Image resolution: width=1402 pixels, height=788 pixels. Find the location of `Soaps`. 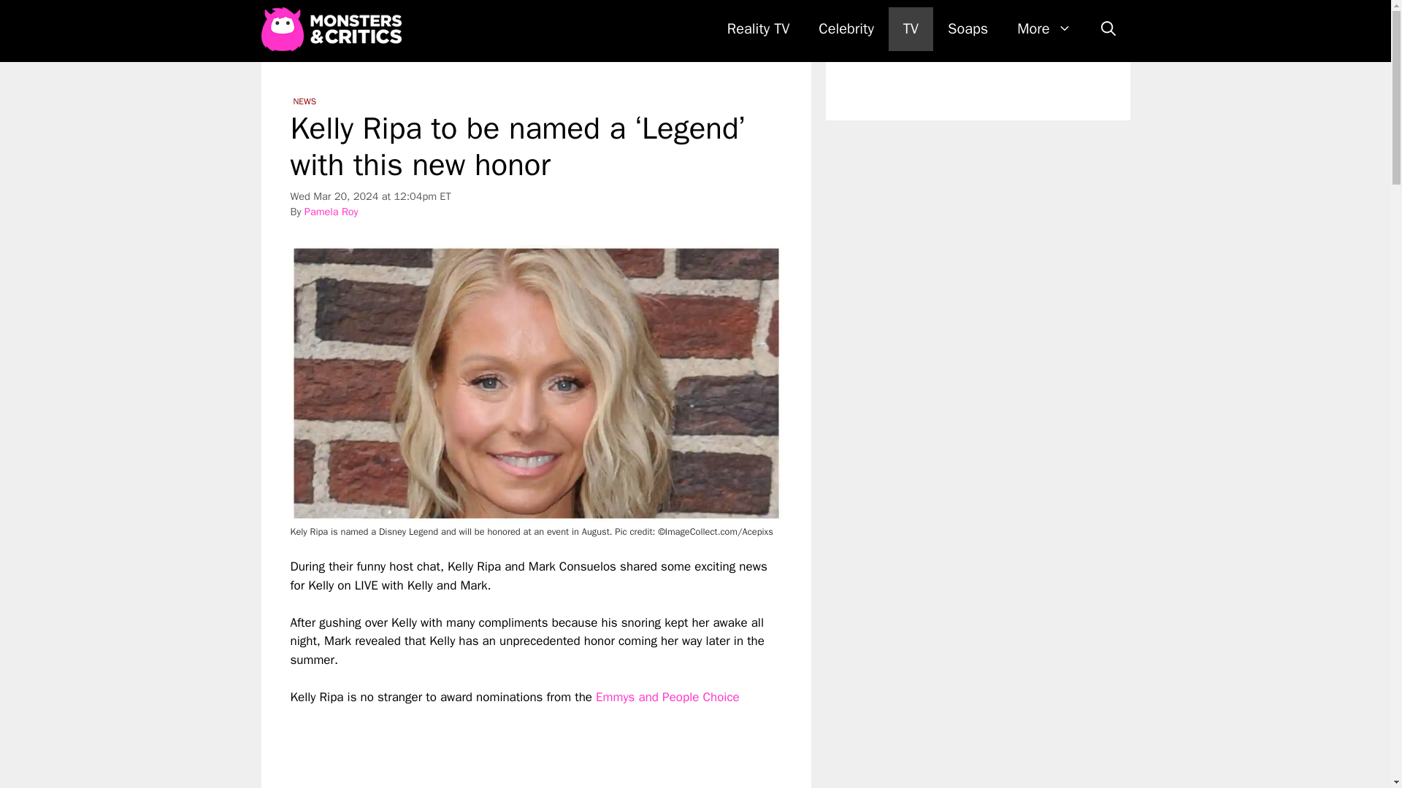

Soaps is located at coordinates (968, 29).